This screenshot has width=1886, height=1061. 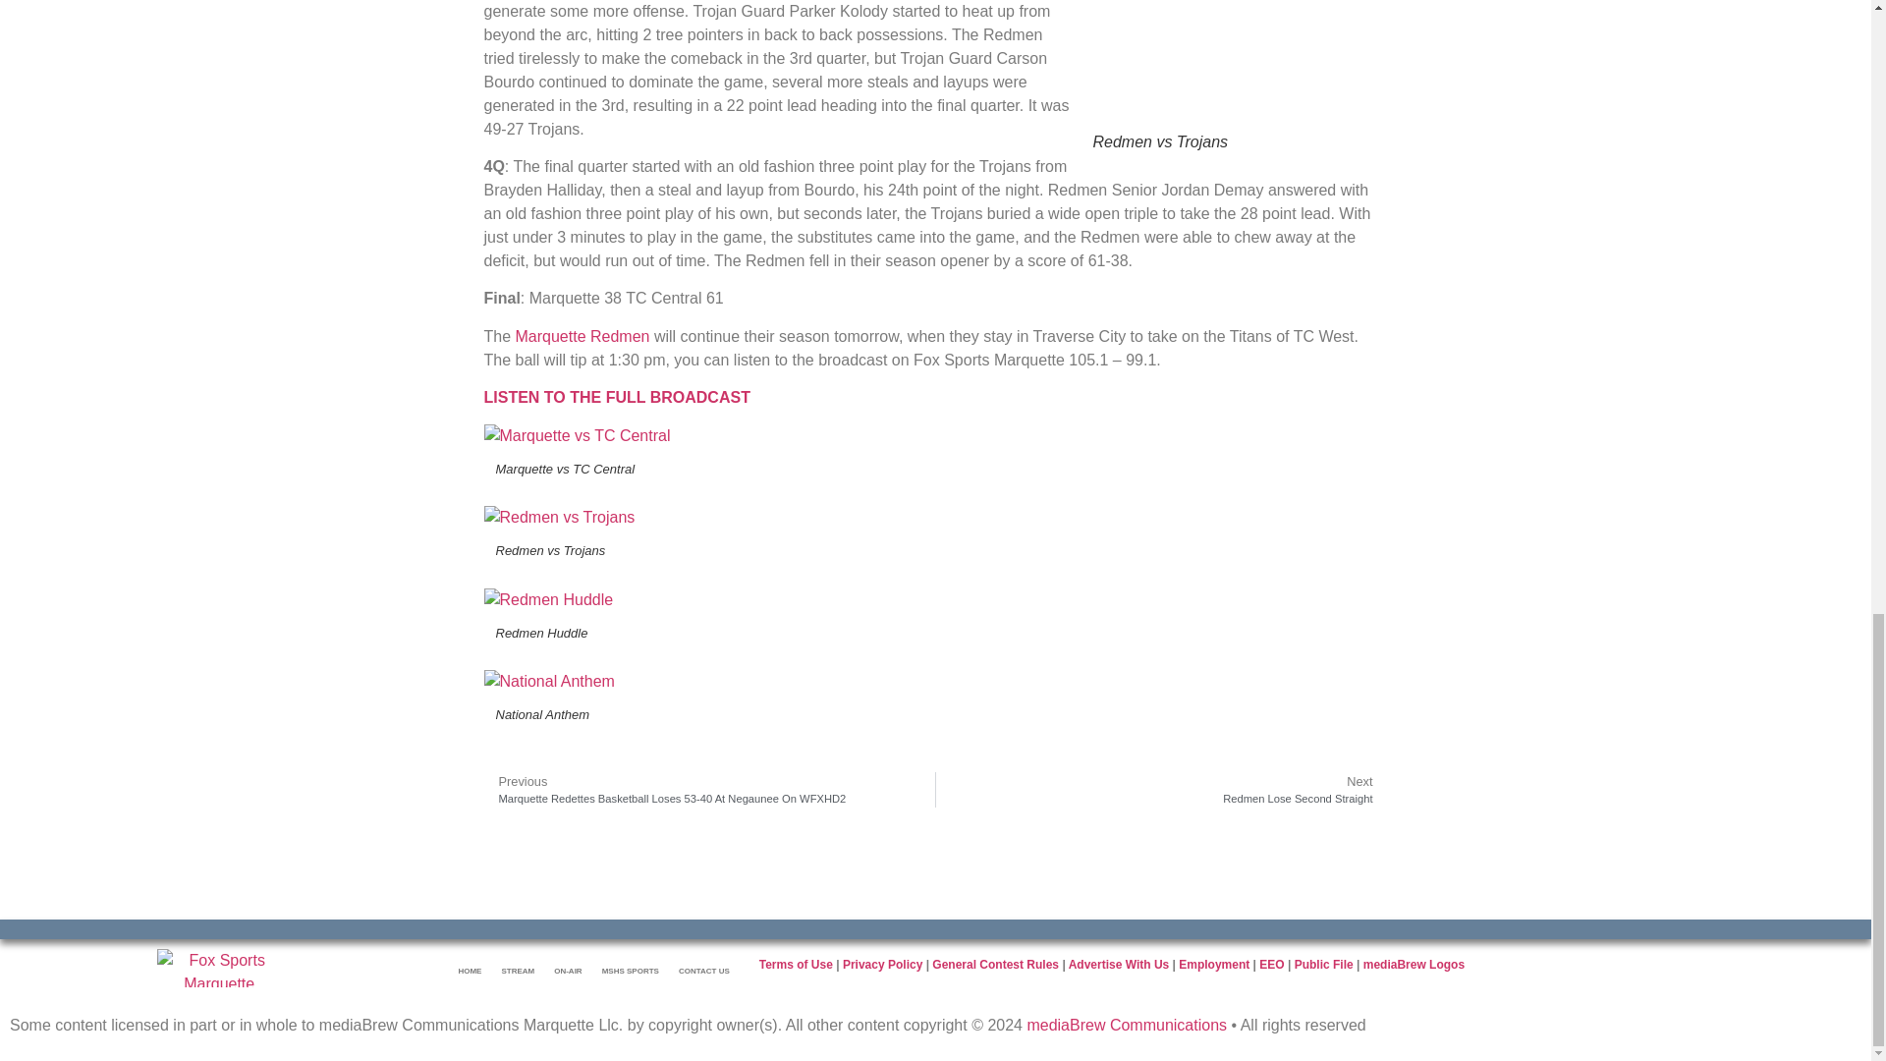 What do you see at coordinates (1324, 965) in the screenshot?
I see `mediaBrew Employment` at bounding box center [1324, 965].